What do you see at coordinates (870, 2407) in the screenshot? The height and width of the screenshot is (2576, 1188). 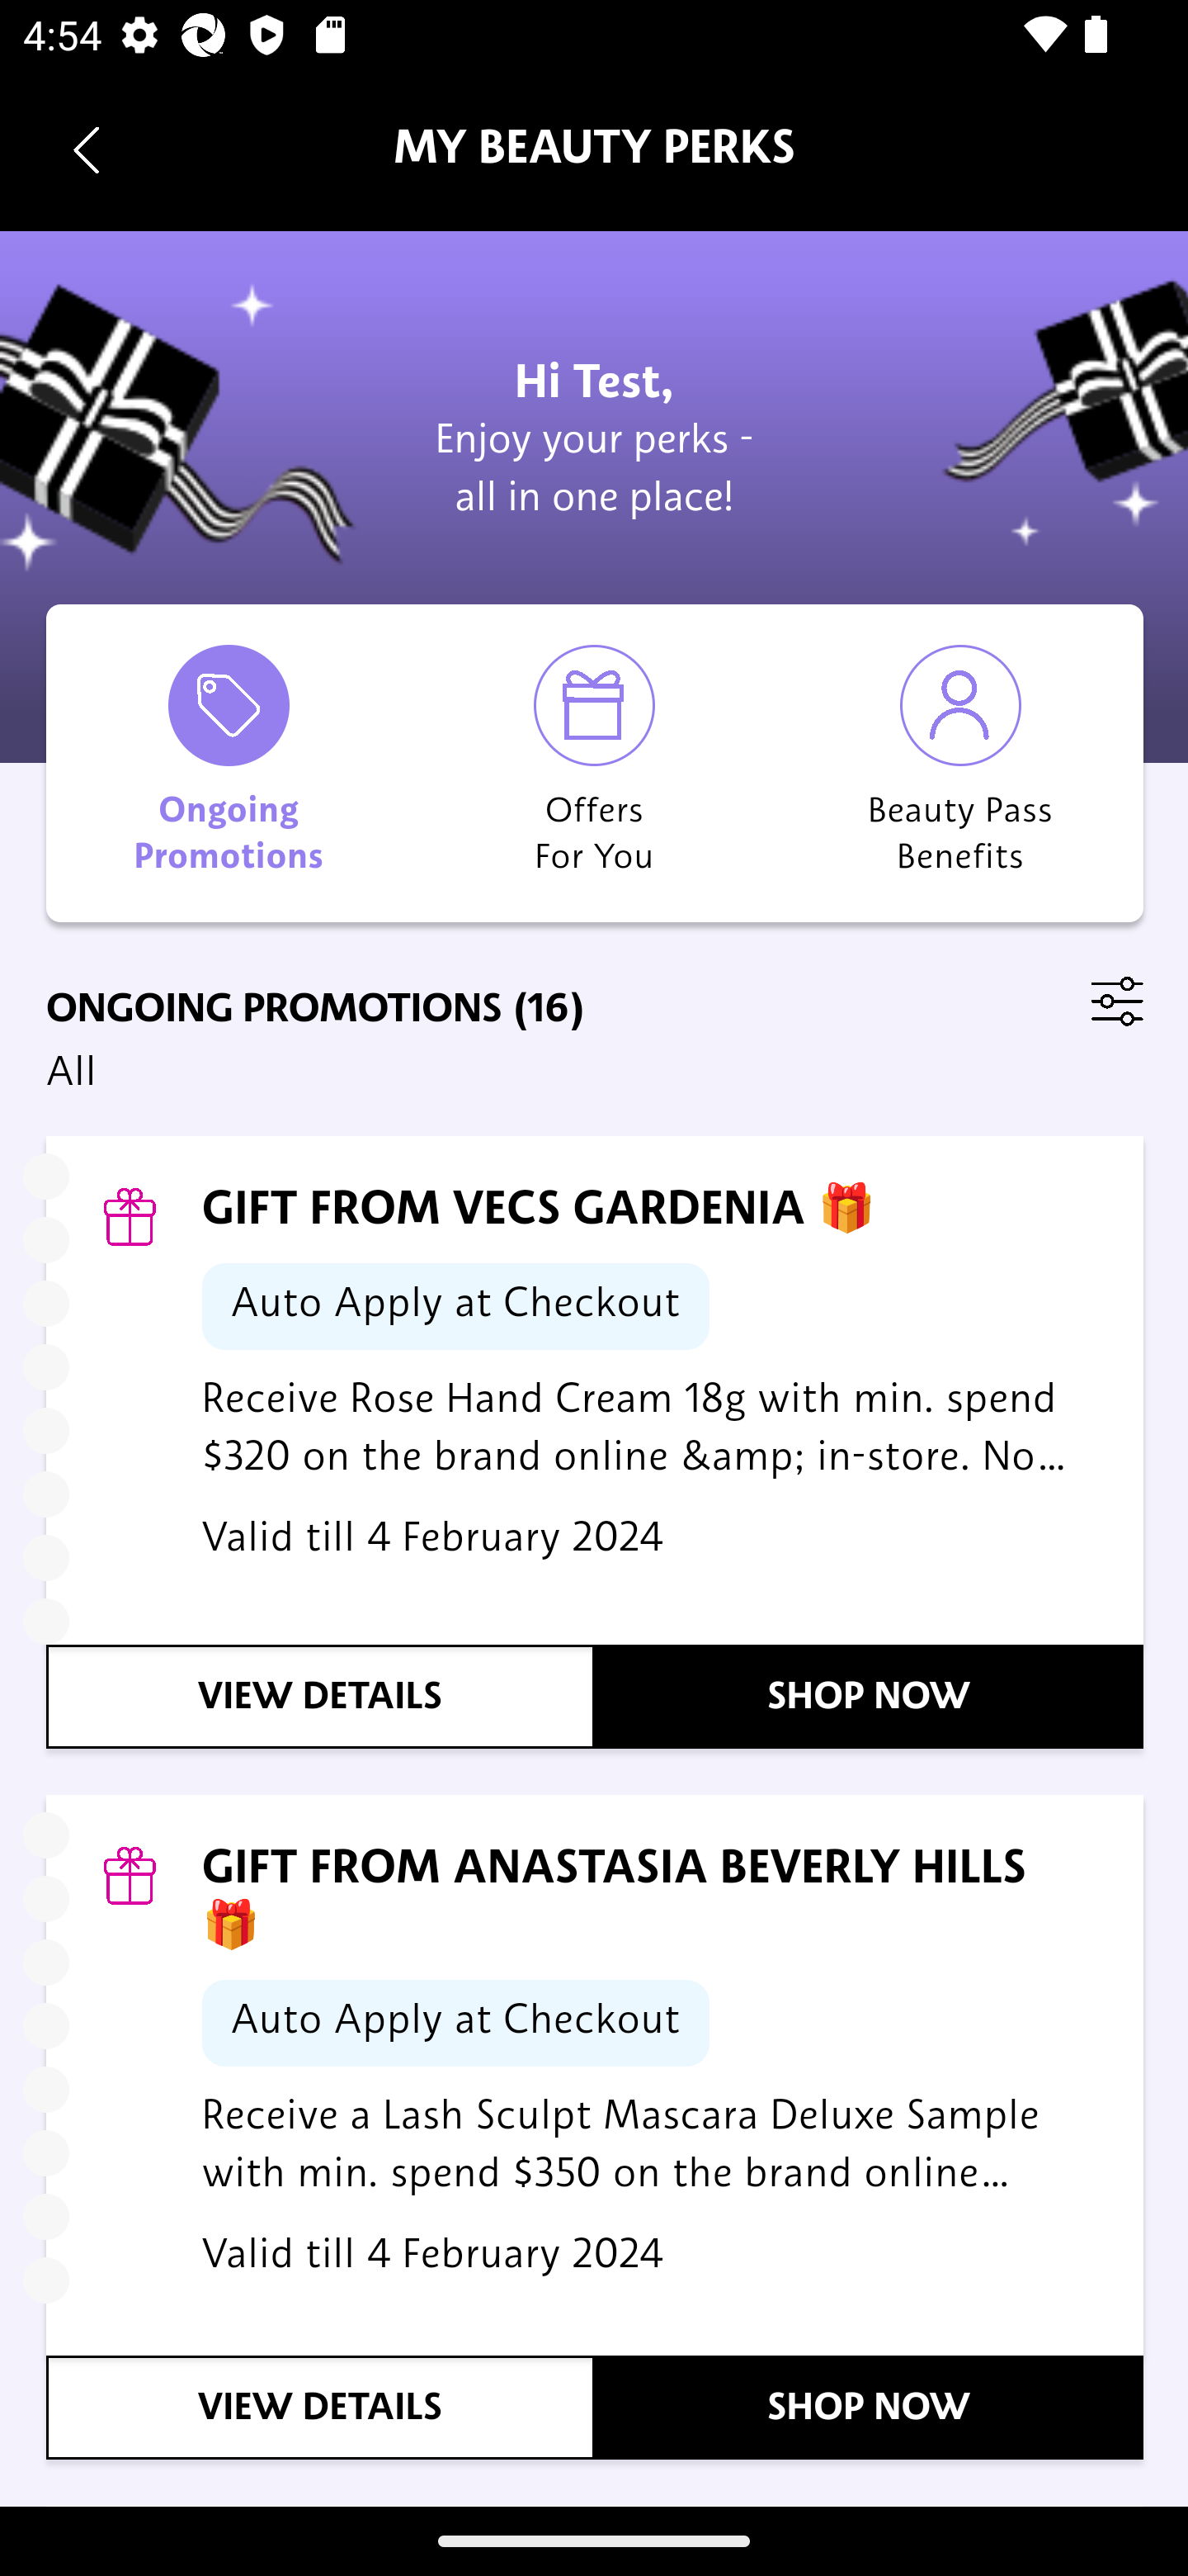 I see `SHOP NOW` at bounding box center [870, 2407].